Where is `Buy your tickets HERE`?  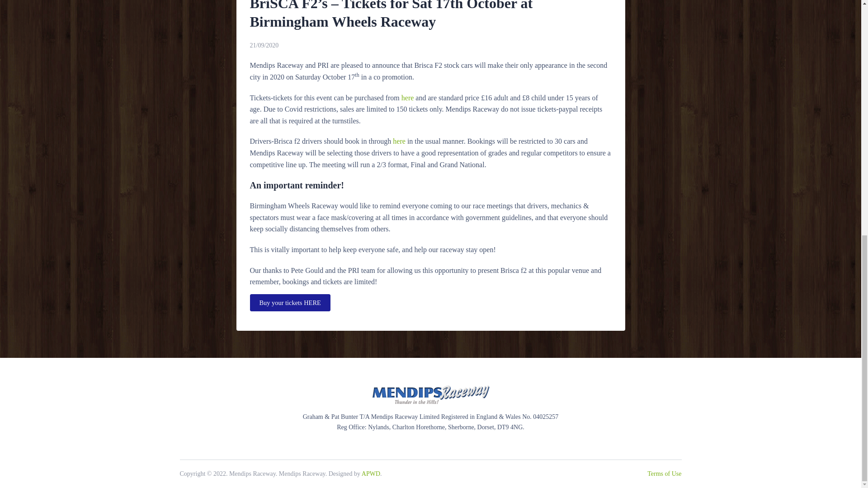 Buy your tickets HERE is located at coordinates (289, 303).